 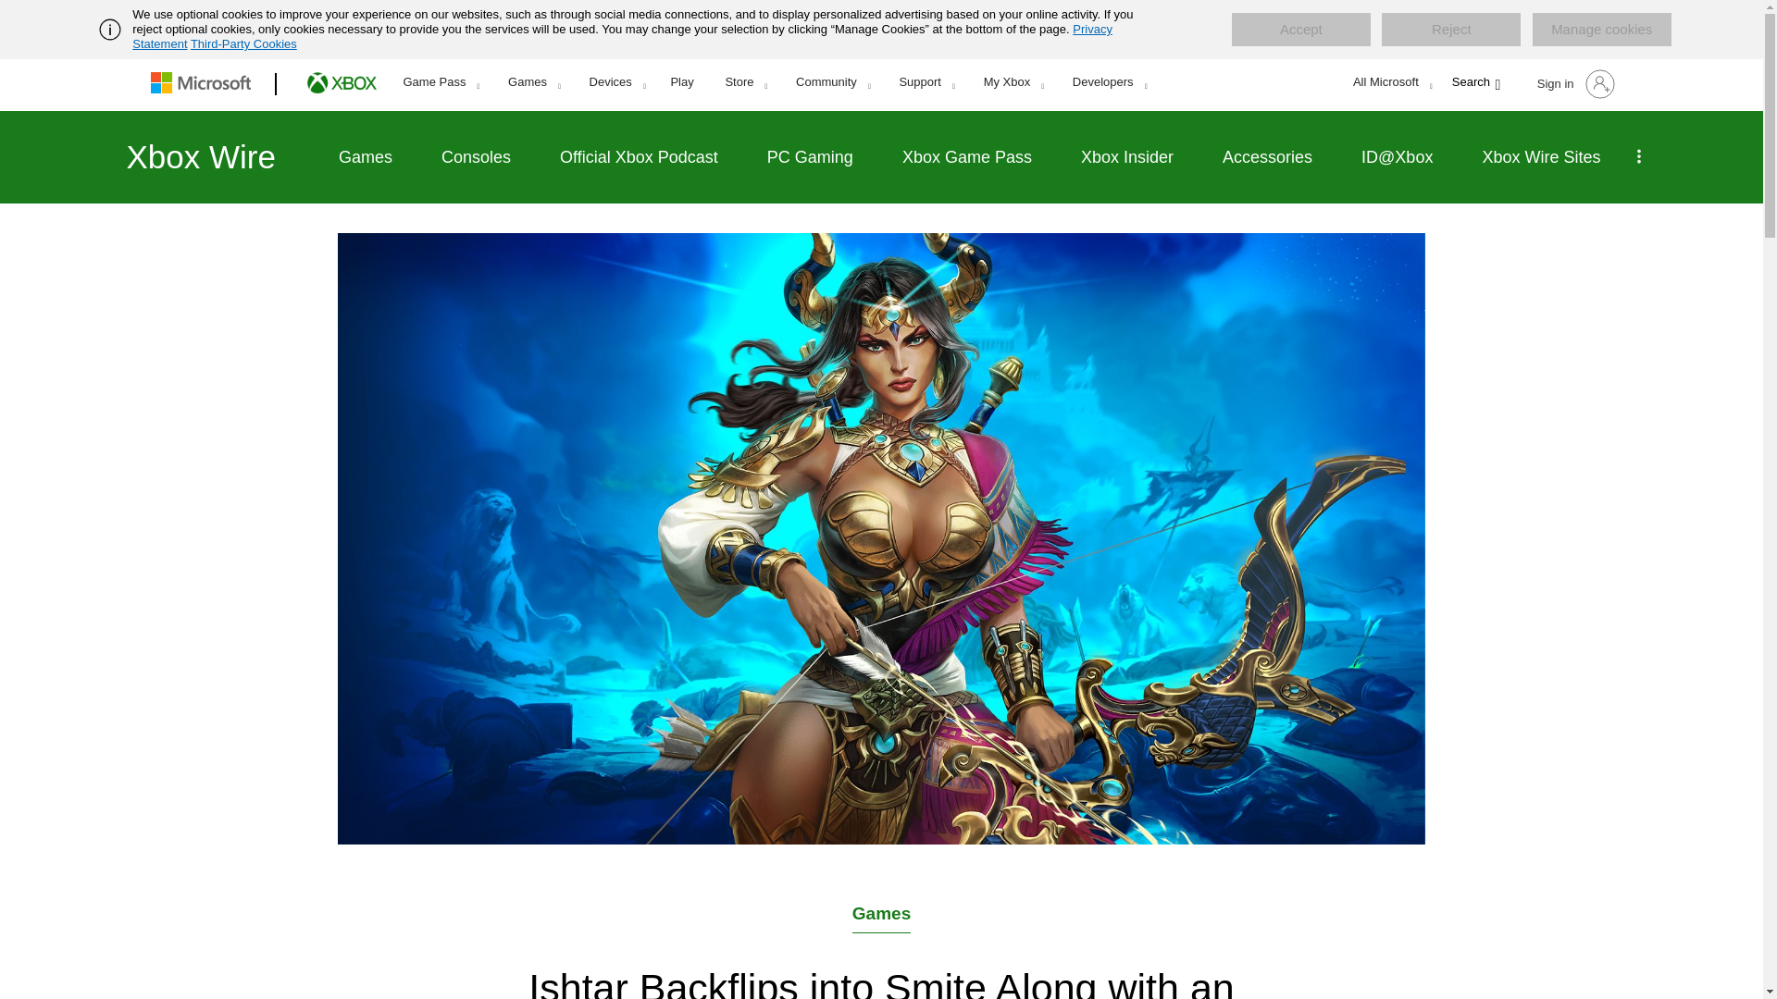 I want to click on Microsoft, so click(x=204, y=84).